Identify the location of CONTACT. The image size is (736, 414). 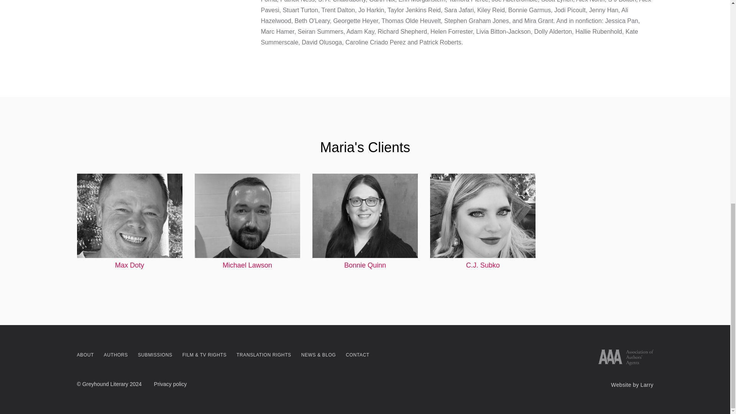
(357, 355).